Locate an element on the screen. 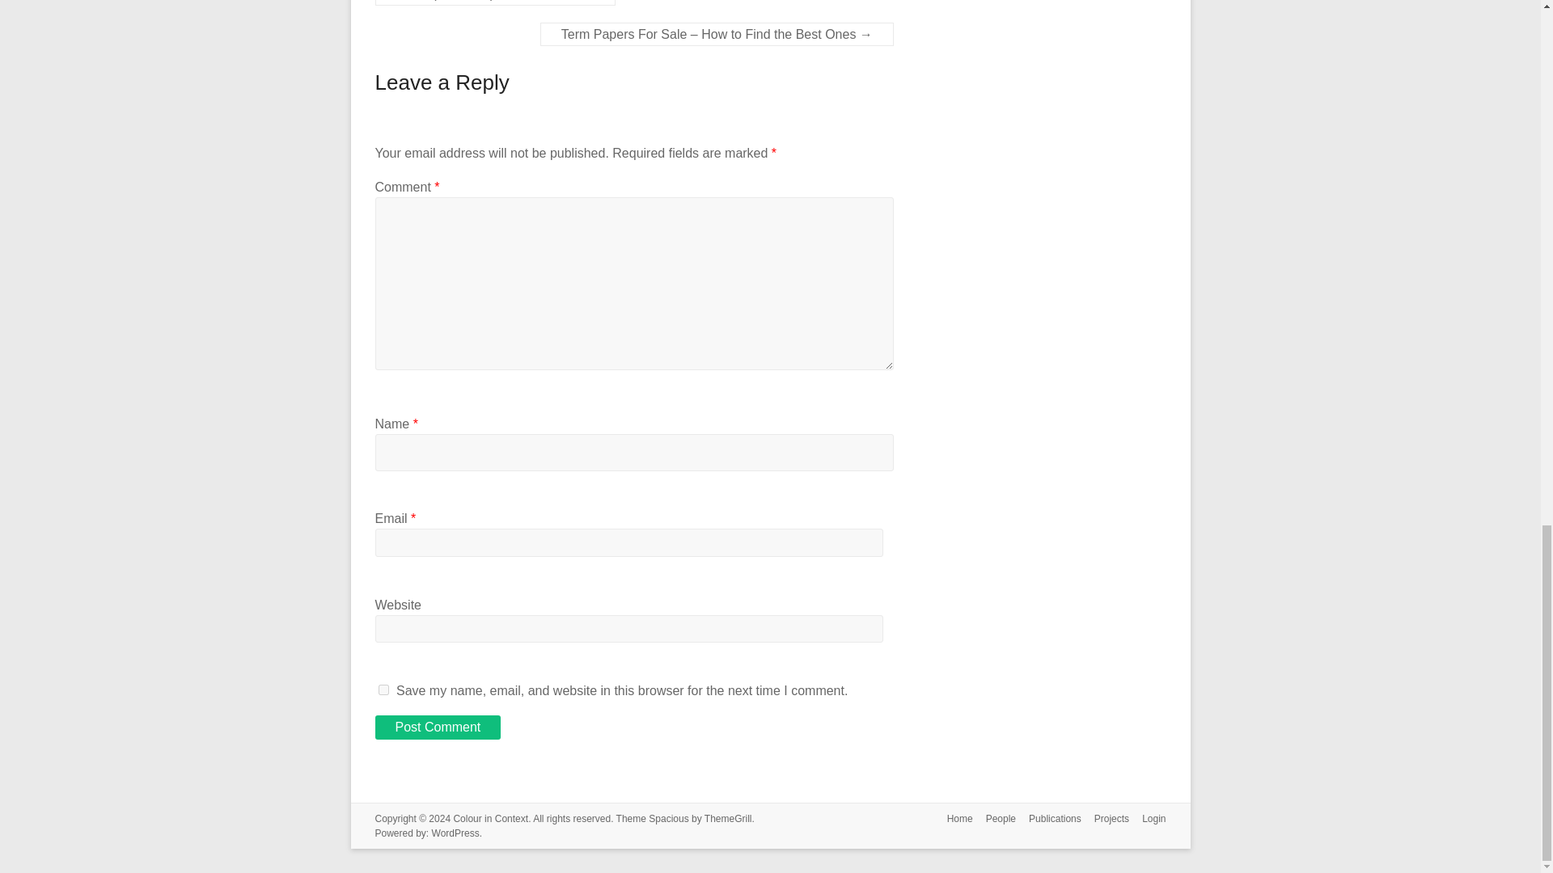  yes is located at coordinates (383, 689).